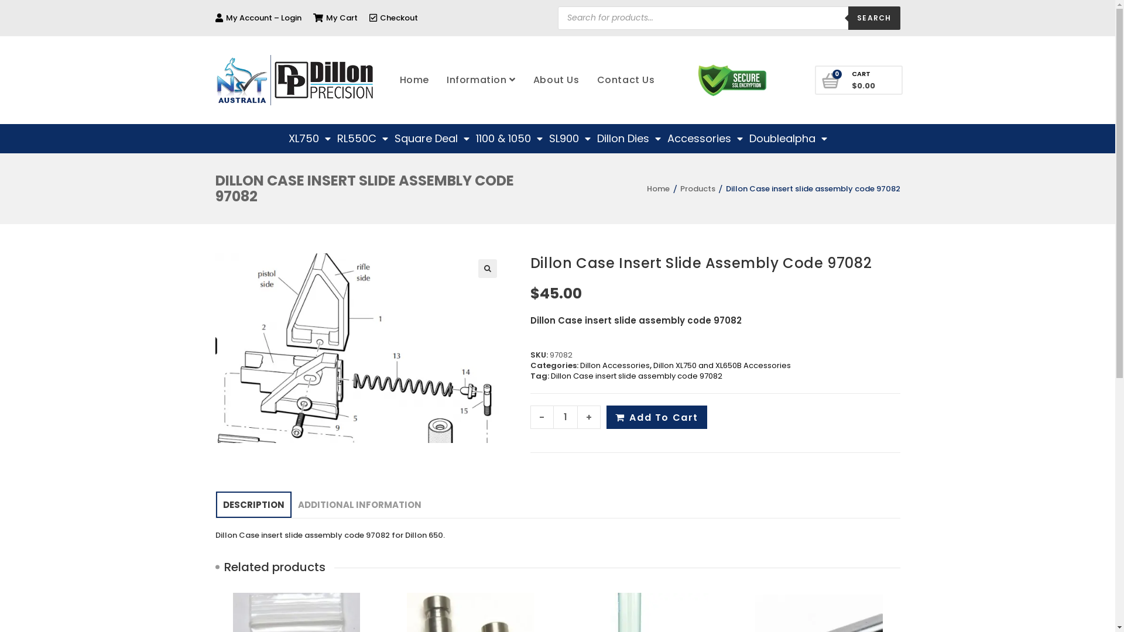 The height and width of the screenshot is (632, 1124). I want to click on Accessories, so click(705, 139).